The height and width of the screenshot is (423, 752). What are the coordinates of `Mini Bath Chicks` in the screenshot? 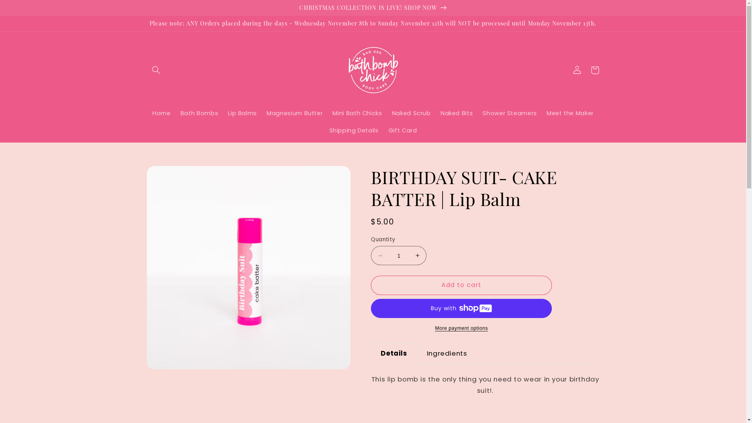 It's located at (357, 114).